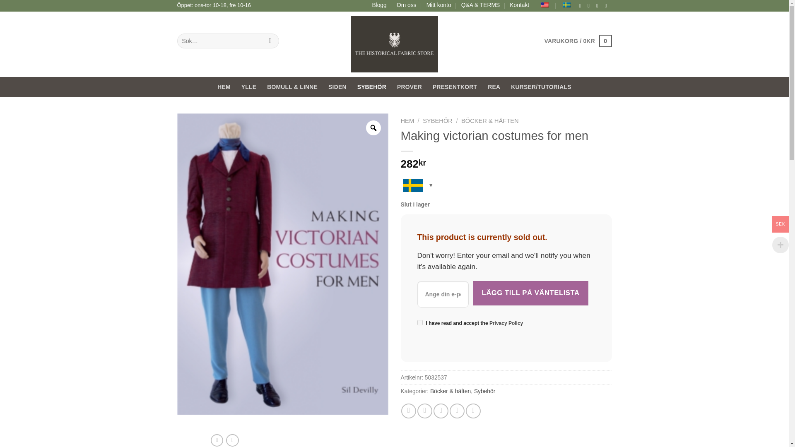 This screenshot has height=447, width=795. Describe the element at coordinates (545, 5) in the screenshot. I see `English` at that location.